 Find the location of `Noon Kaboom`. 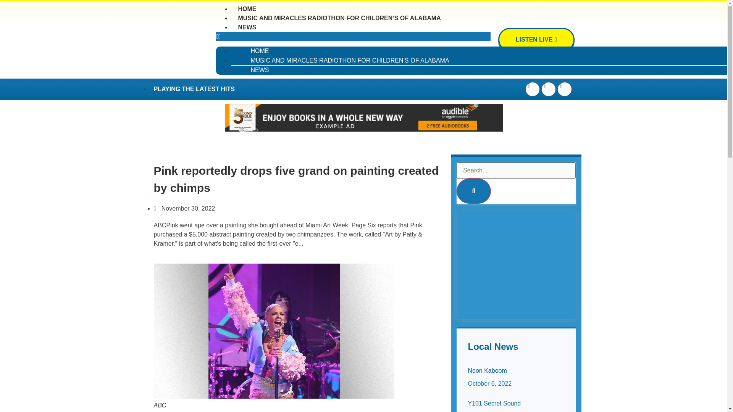

Noon Kaboom is located at coordinates (488, 370).